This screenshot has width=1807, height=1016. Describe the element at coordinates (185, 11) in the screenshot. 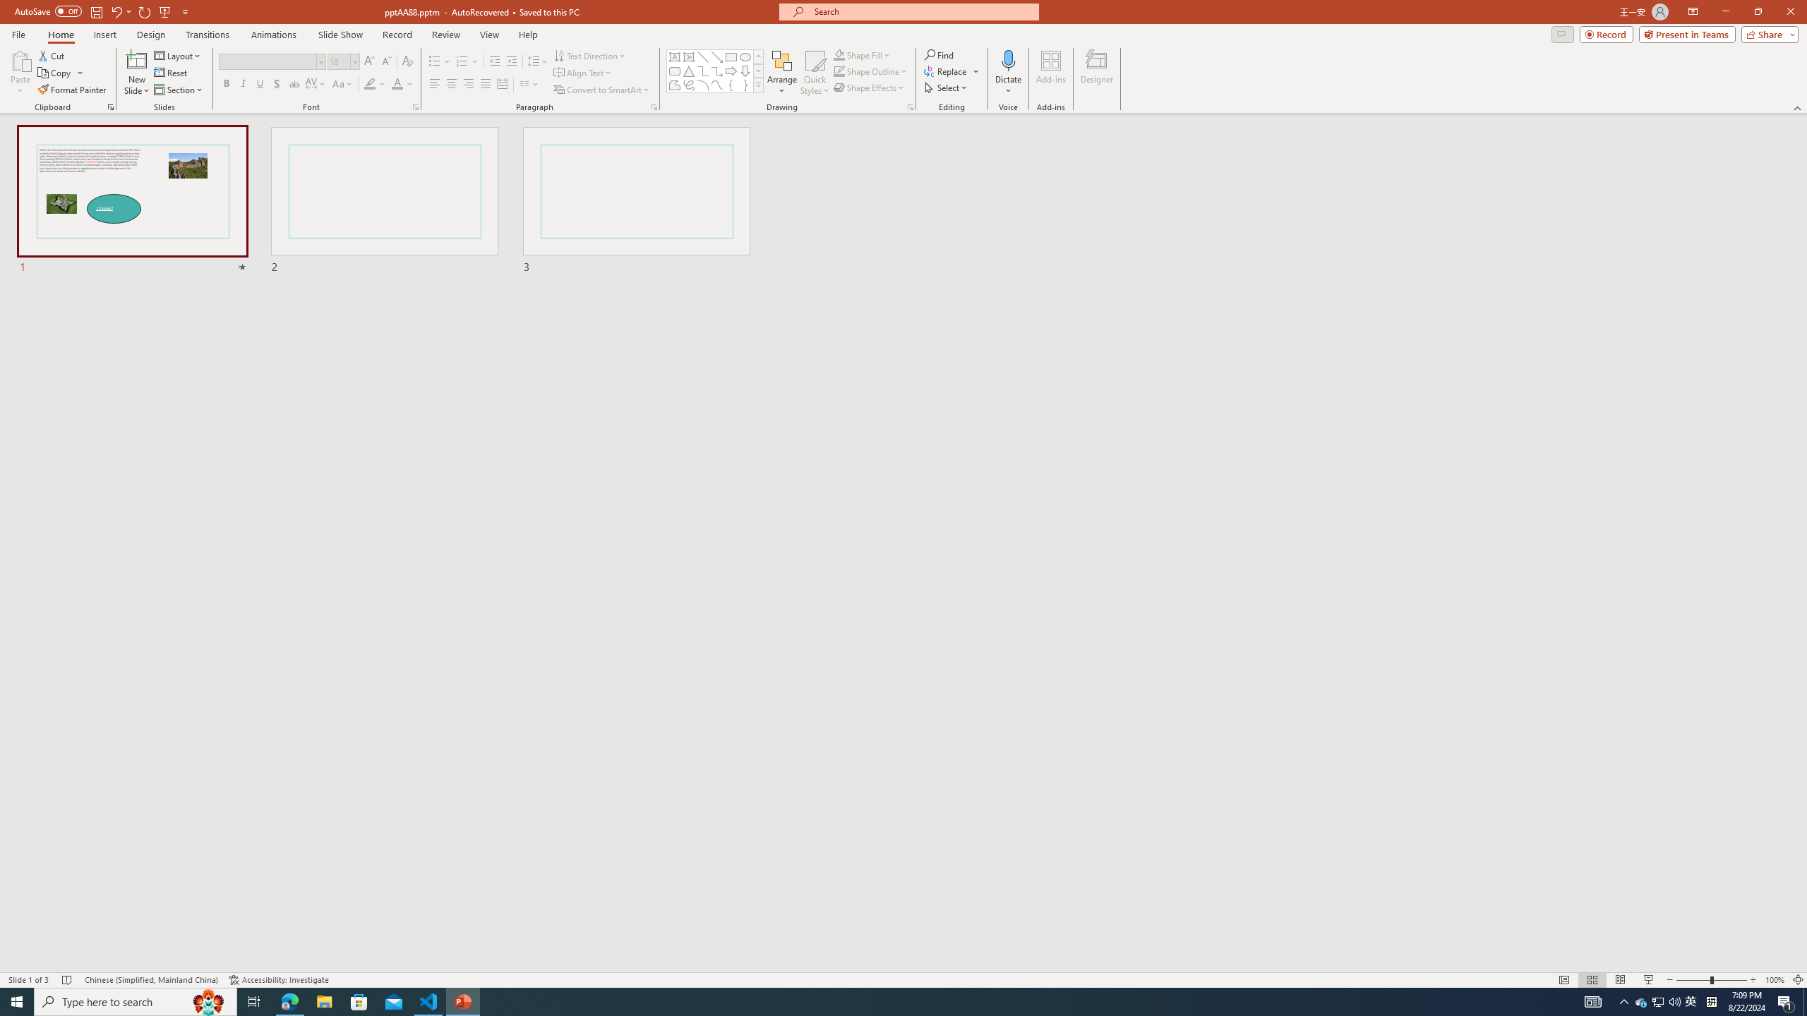

I see `Customize Quick Access Toolbar` at that location.